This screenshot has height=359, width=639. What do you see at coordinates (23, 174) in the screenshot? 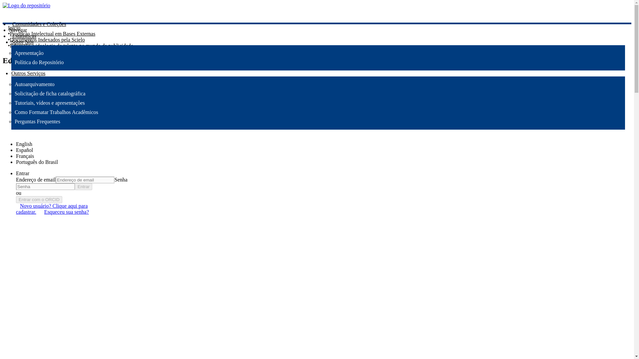
I see `Entrar` at bounding box center [23, 174].